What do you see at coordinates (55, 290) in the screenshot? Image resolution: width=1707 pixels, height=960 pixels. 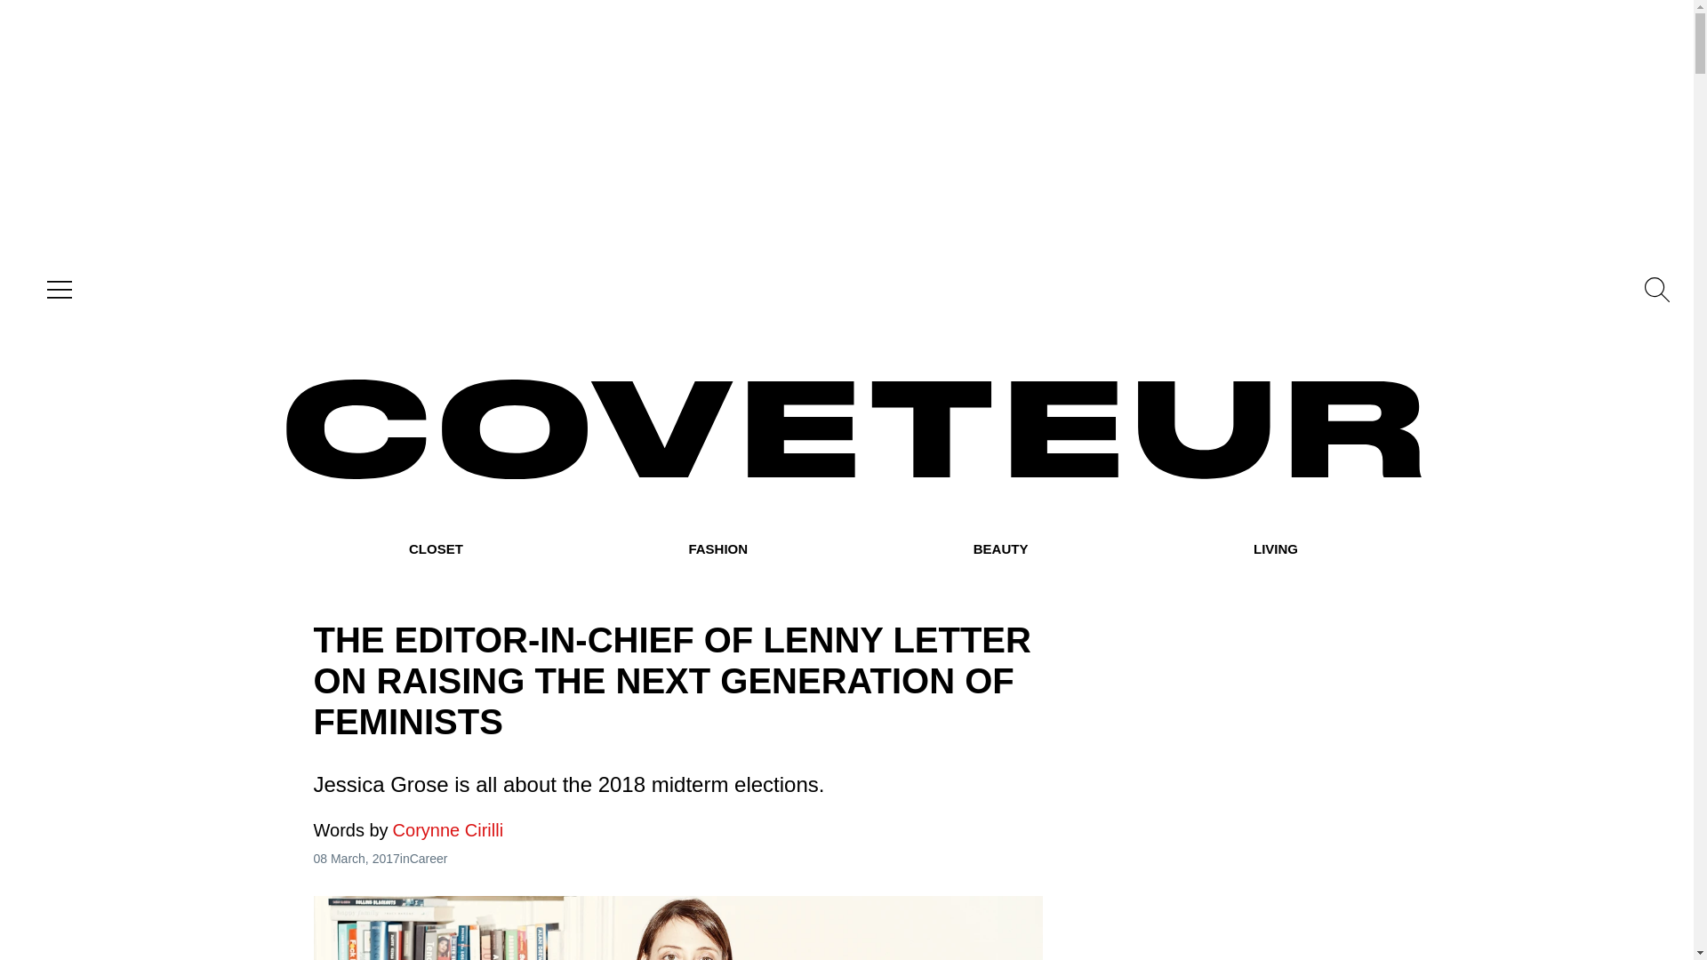 I see `menu` at bounding box center [55, 290].